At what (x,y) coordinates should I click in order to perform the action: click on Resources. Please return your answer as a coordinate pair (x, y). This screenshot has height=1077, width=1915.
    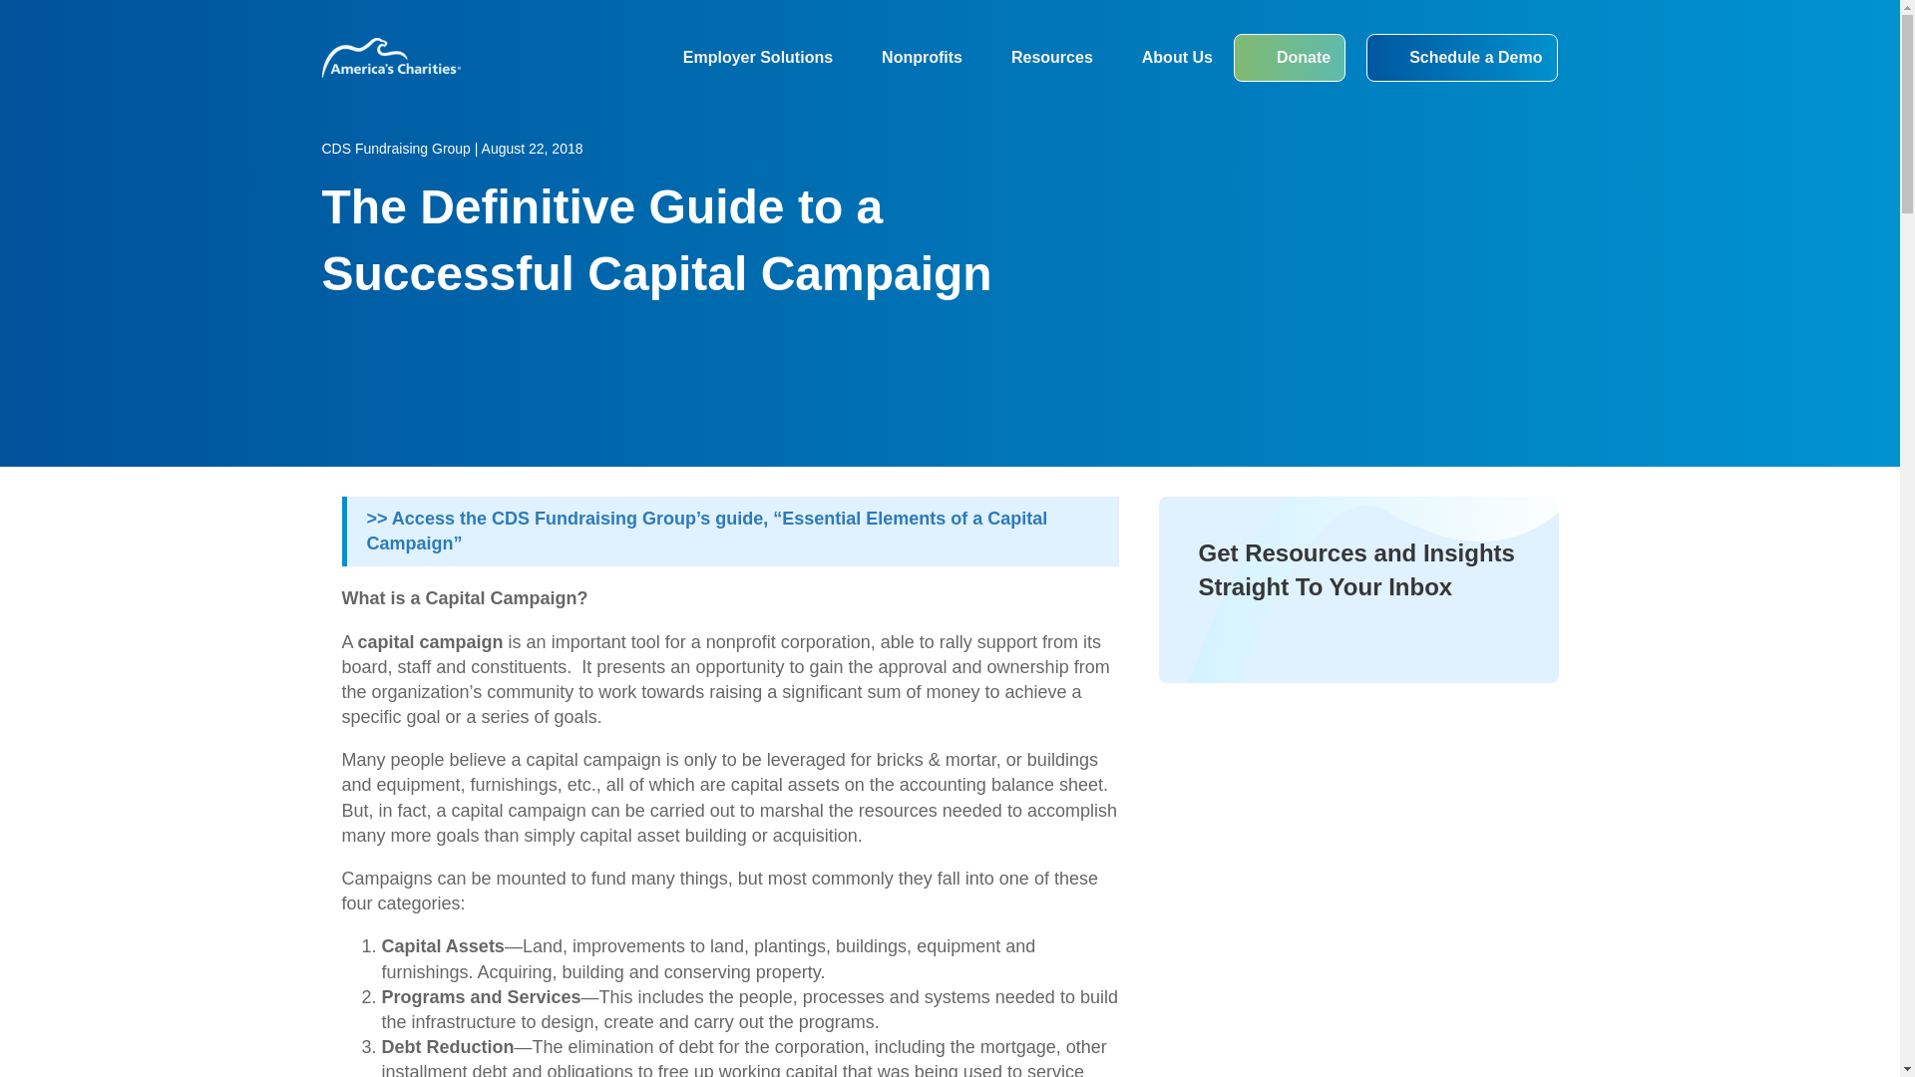
    Looking at the image, I should click on (1038, 58).